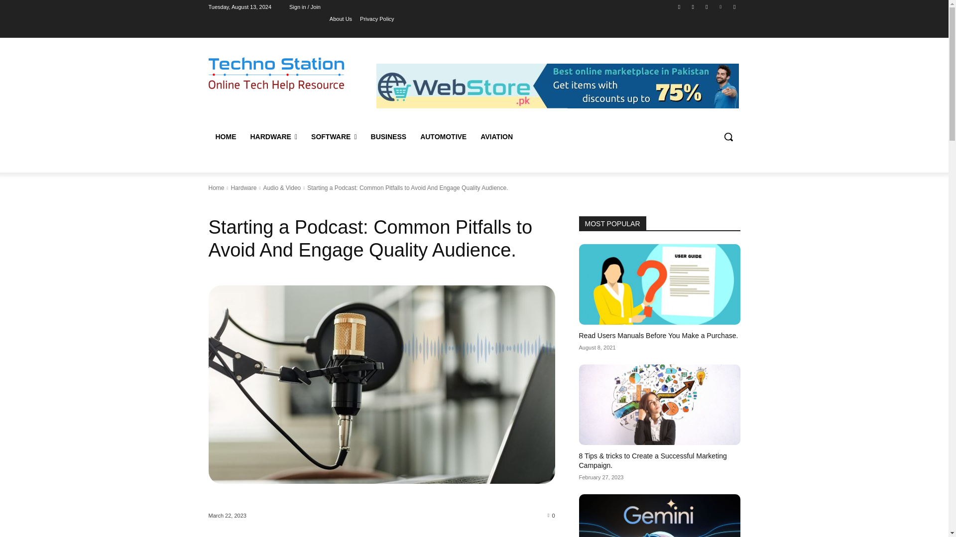 This screenshot has width=956, height=537. Describe the element at coordinates (721, 6) in the screenshot. I see `Vimeo` at that location.